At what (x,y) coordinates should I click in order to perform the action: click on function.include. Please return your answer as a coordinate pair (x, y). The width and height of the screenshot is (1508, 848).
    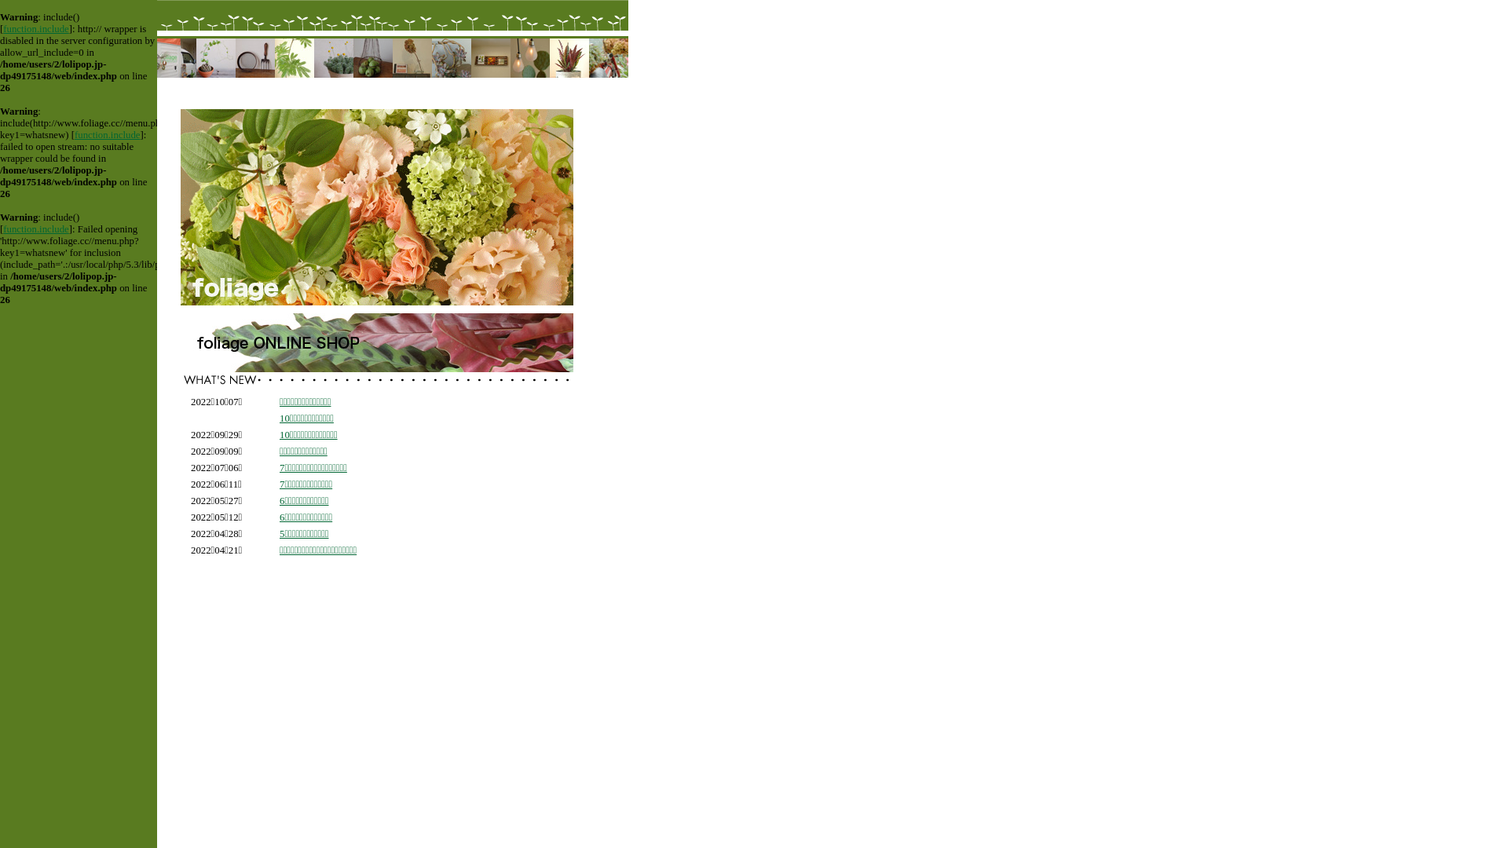
    Looking at the image, I should click on (108, 135).